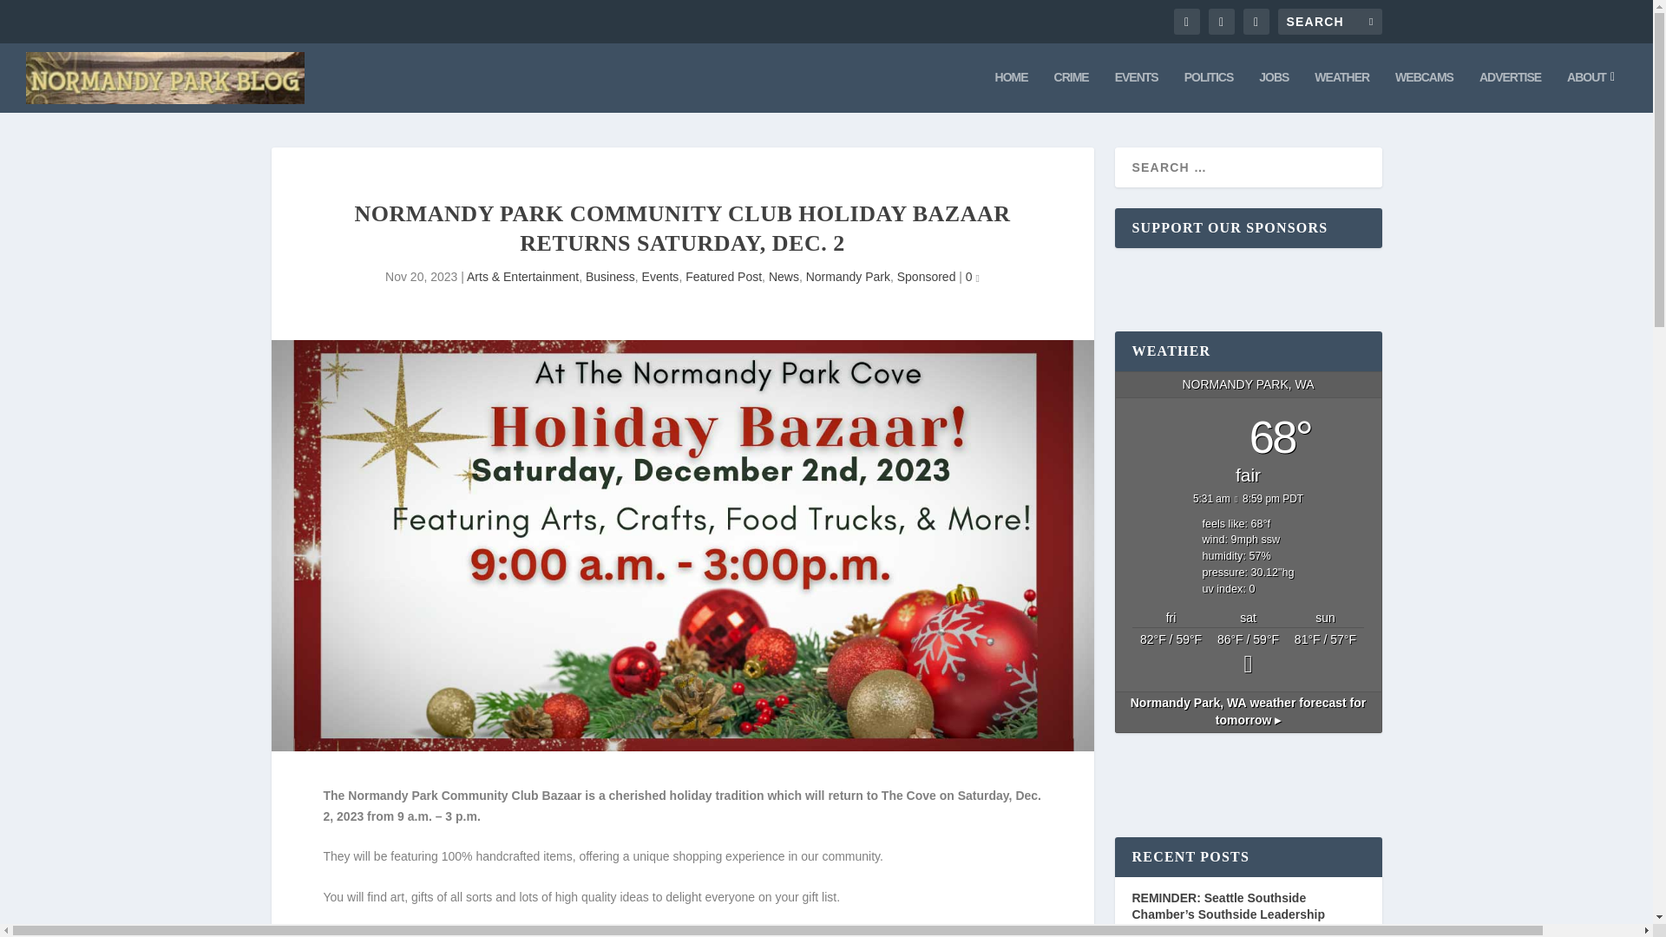 The image size is (1666, 937). Describe the element at coordinates (927, 277) in the screenshot. I see `Sponsored` at that location.